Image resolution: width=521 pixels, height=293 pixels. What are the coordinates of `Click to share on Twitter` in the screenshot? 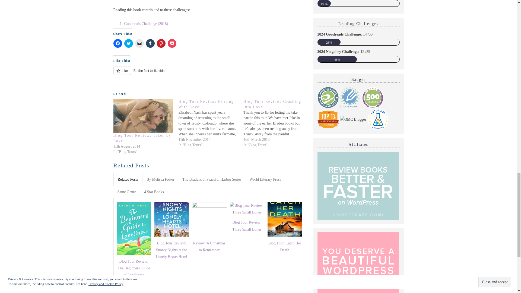 It's located at (129, 43).